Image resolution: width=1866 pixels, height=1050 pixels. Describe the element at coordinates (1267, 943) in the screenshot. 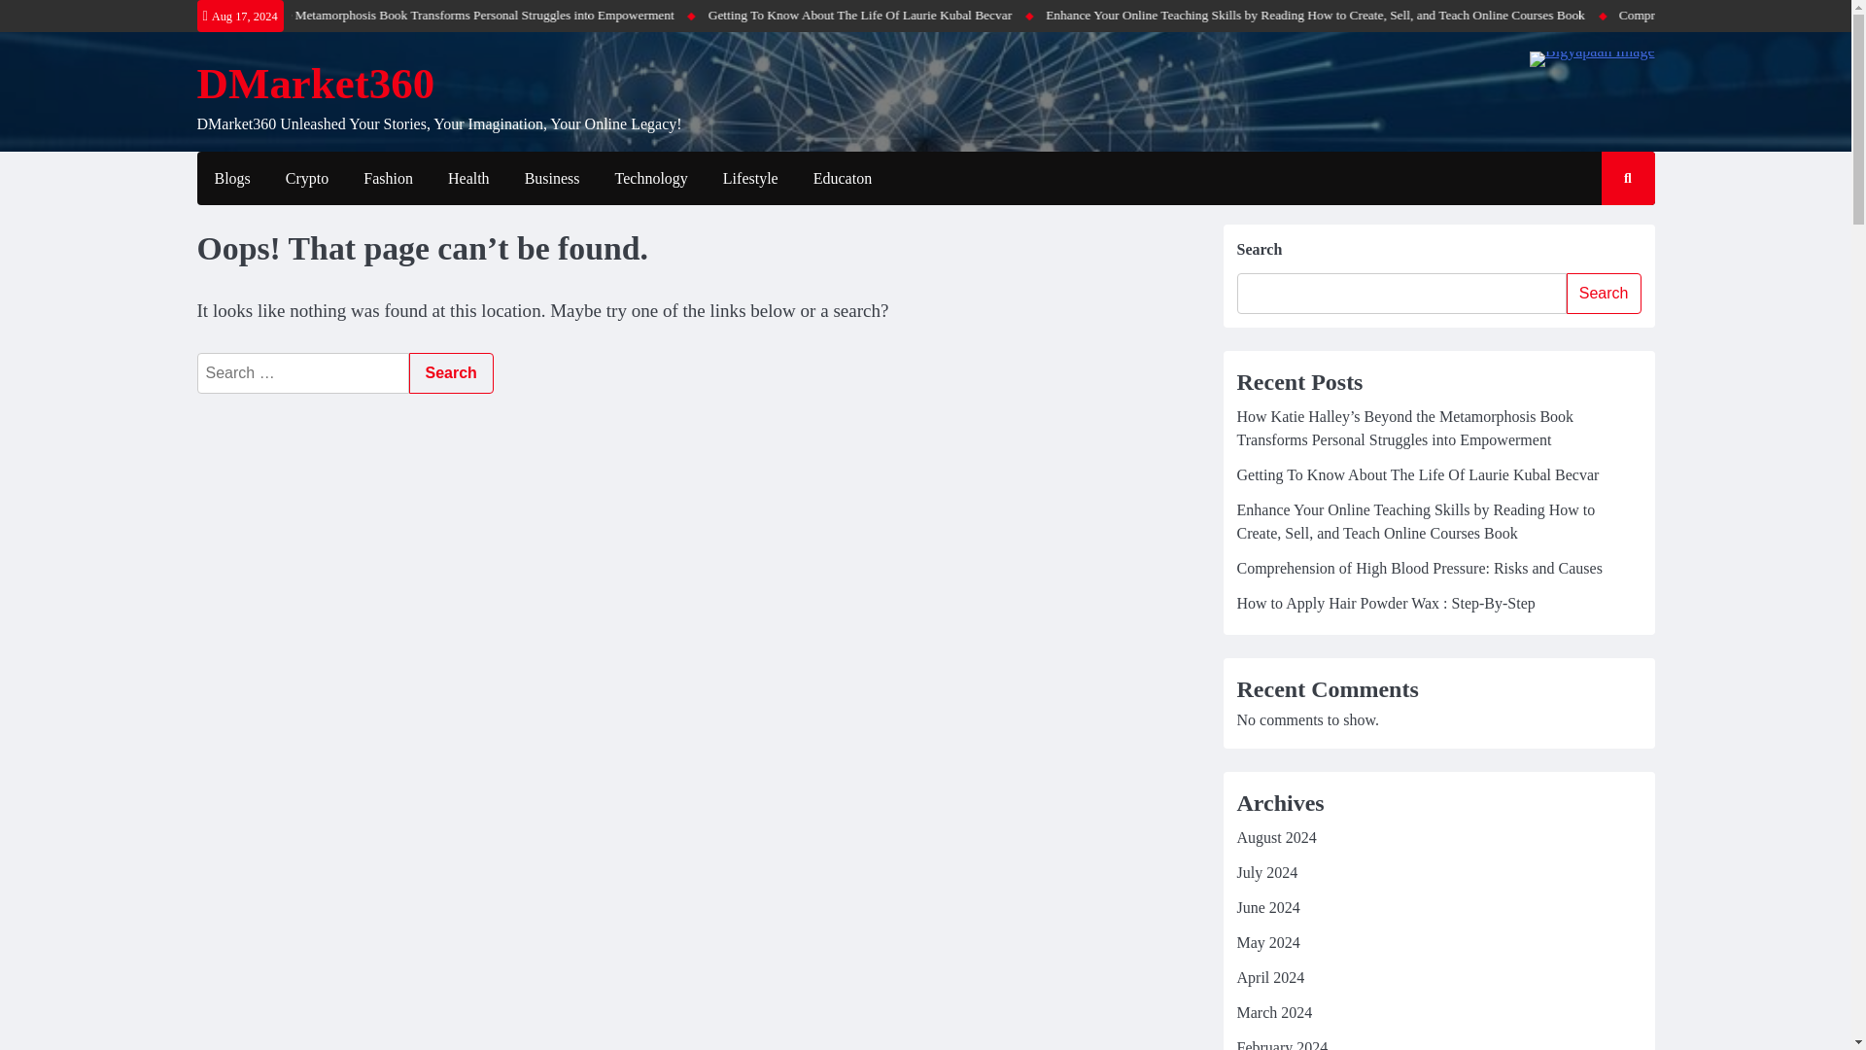

I see `May 2024` at that location.